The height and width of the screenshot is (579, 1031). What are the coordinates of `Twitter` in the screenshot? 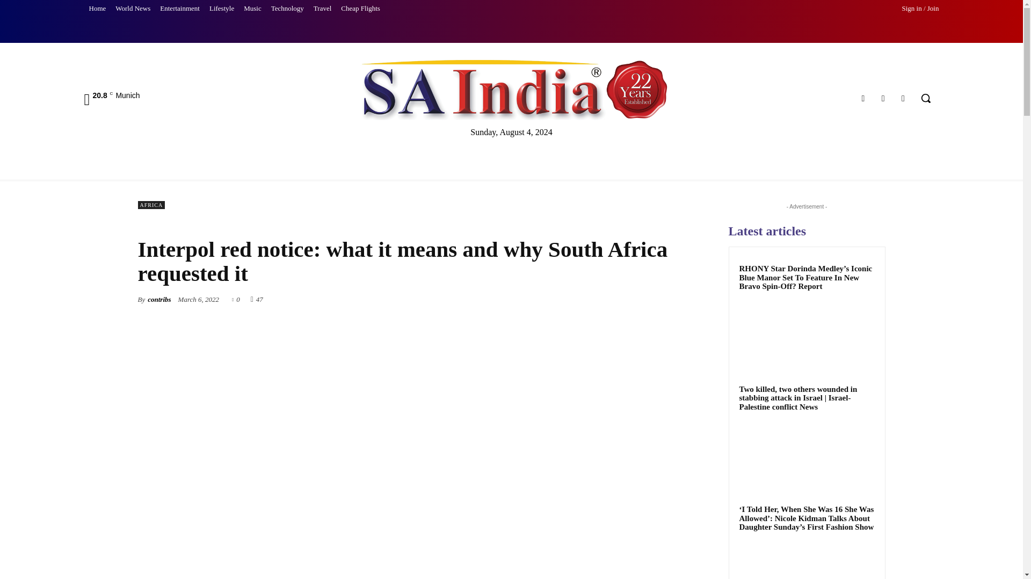 It's located at (883, 98).